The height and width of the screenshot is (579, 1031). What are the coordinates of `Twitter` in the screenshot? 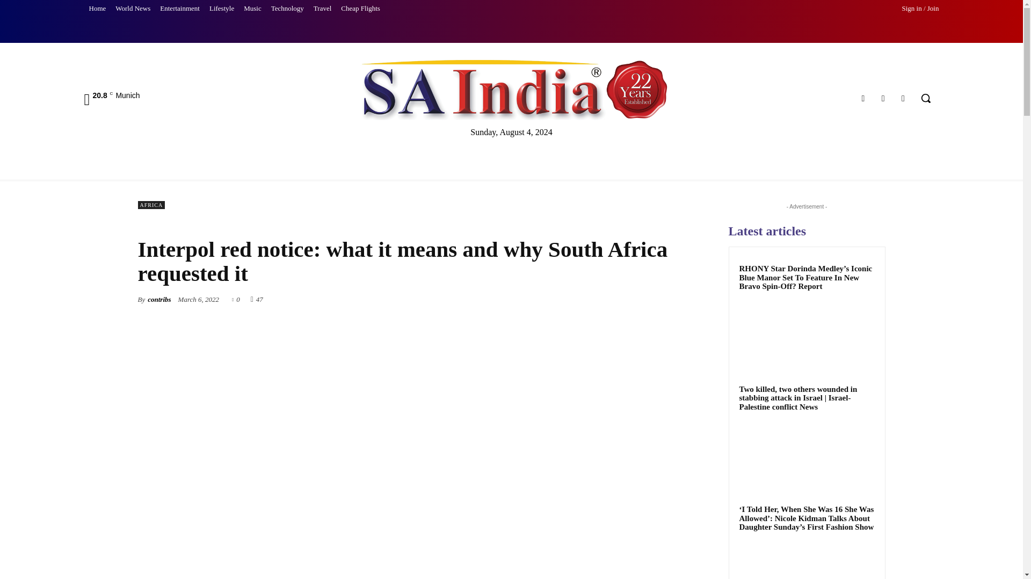 It's located at (883, 98).